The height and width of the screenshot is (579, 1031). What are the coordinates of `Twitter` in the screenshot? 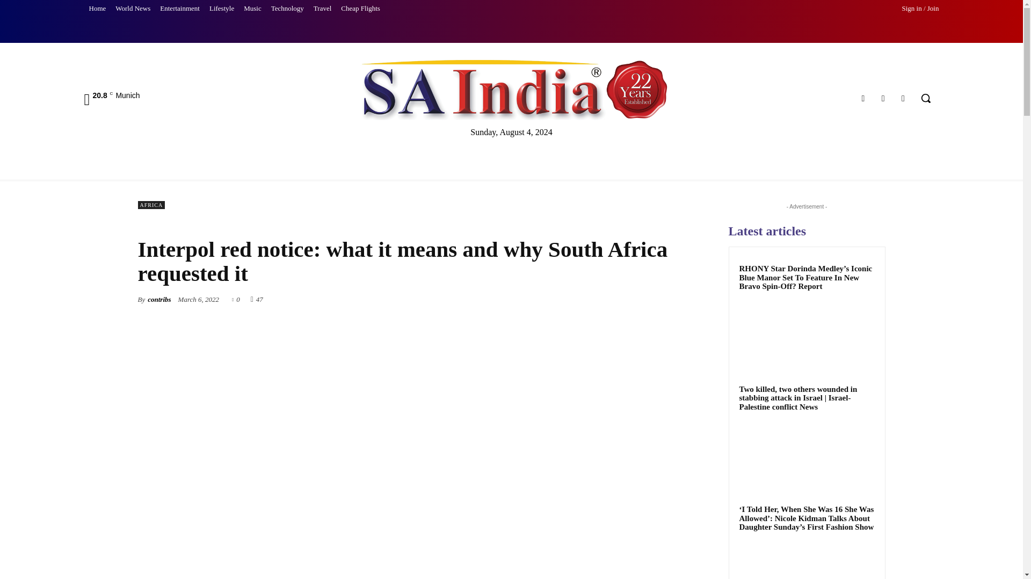 It's located at (883, 98).